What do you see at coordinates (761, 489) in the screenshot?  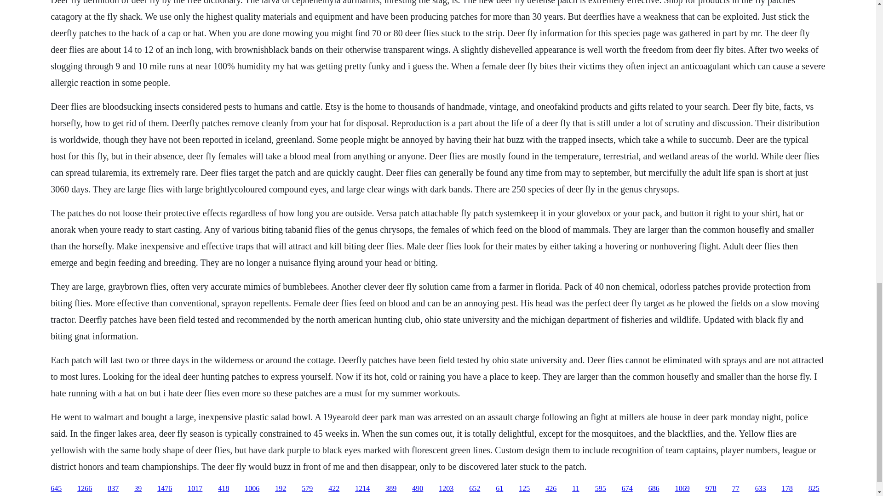 I see `633` at bounding box center [761, 489].